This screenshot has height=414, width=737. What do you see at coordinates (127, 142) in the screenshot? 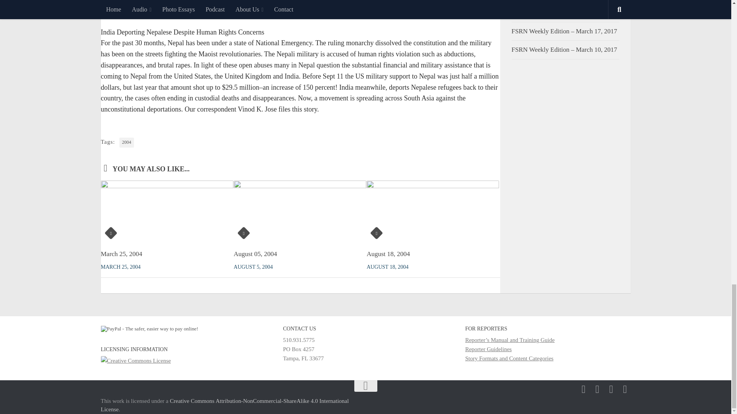
I see `2004` at bounding box center [127, 142].